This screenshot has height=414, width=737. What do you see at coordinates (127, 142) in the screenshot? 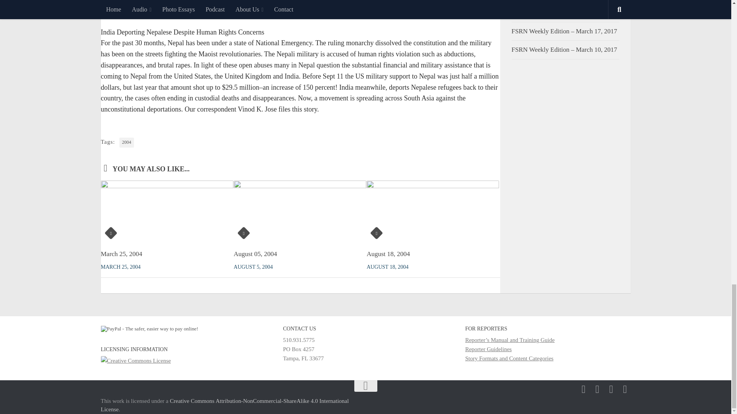
I see `2004` at bounding box center [127, 142].